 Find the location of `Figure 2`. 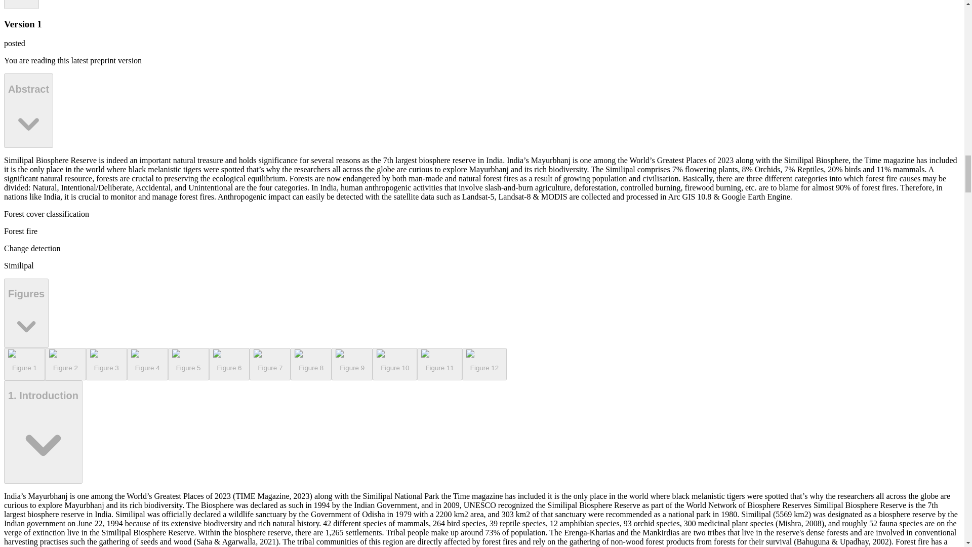

Figure 2 is located at coordinates (65, 364).